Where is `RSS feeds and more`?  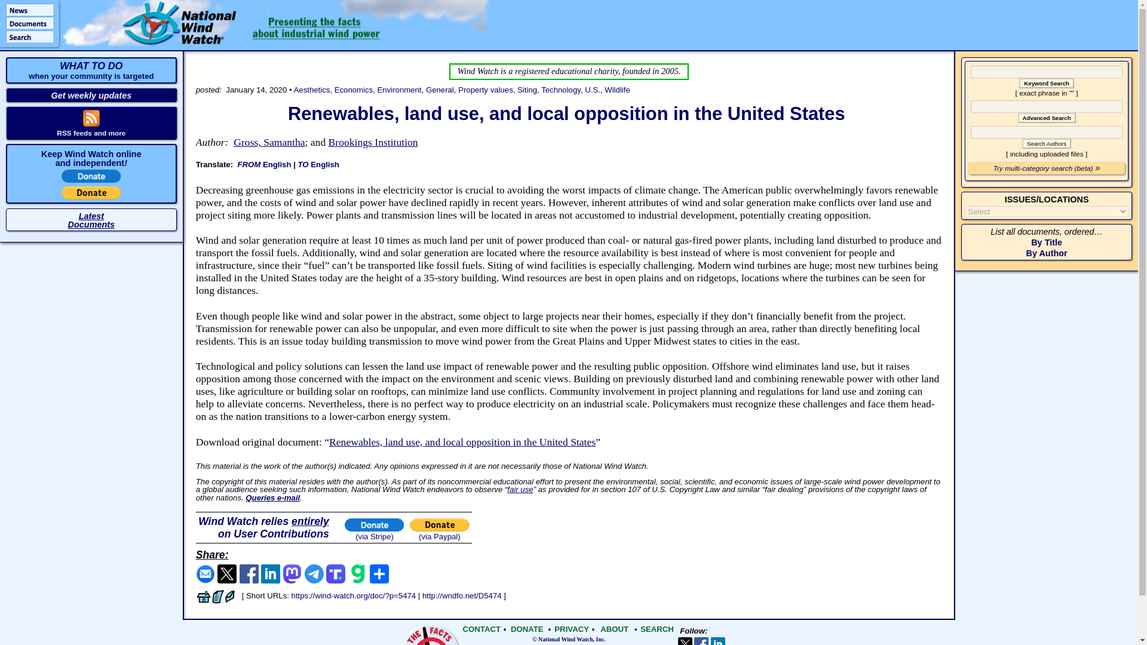 RSS feeds and more is located at coordinates (91, 179).